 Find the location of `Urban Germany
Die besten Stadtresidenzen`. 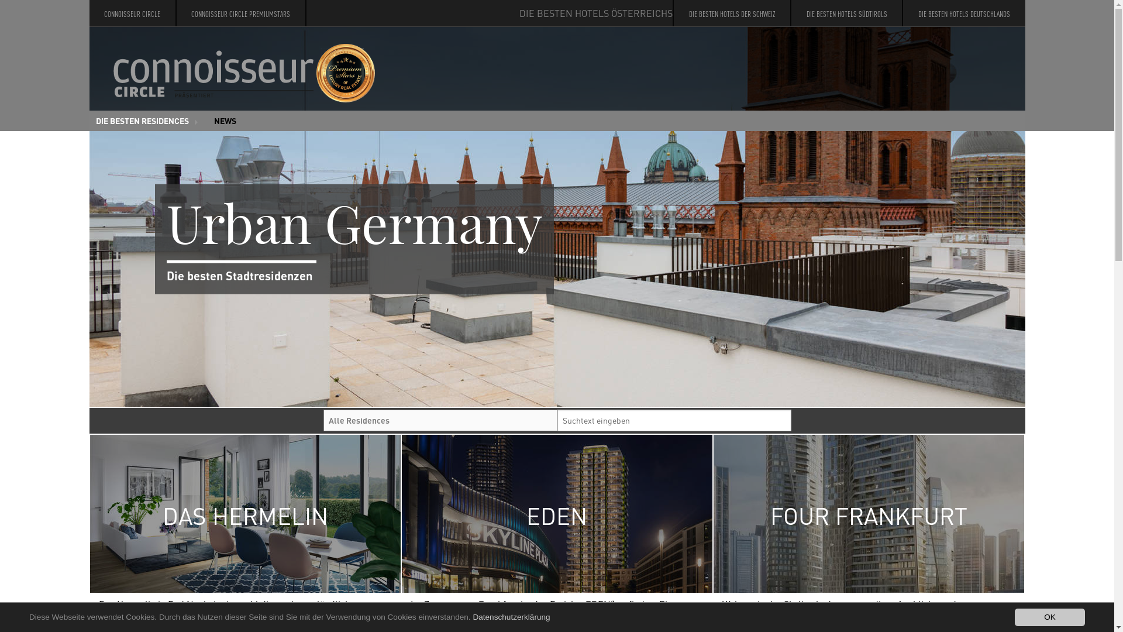

Urban Germany
Die besten Stadtresidenzen is located at coordinates (557, 217).